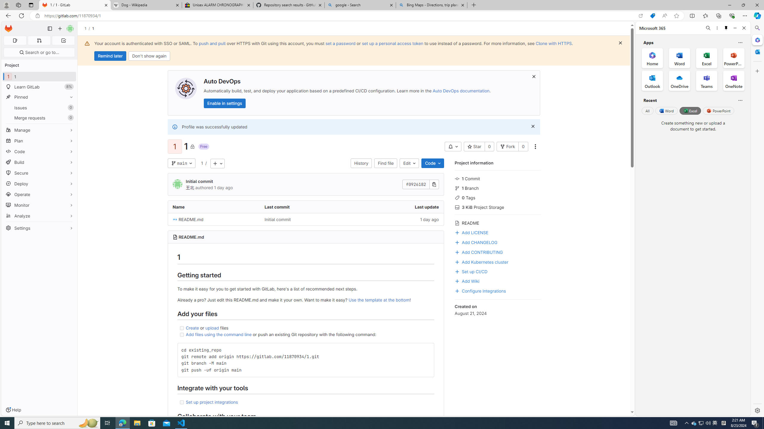 Image resolution: width=764 pixels, height=429 pixels. I want to click on Copilot (Ctrl+Shift+.), so click(757, 15).